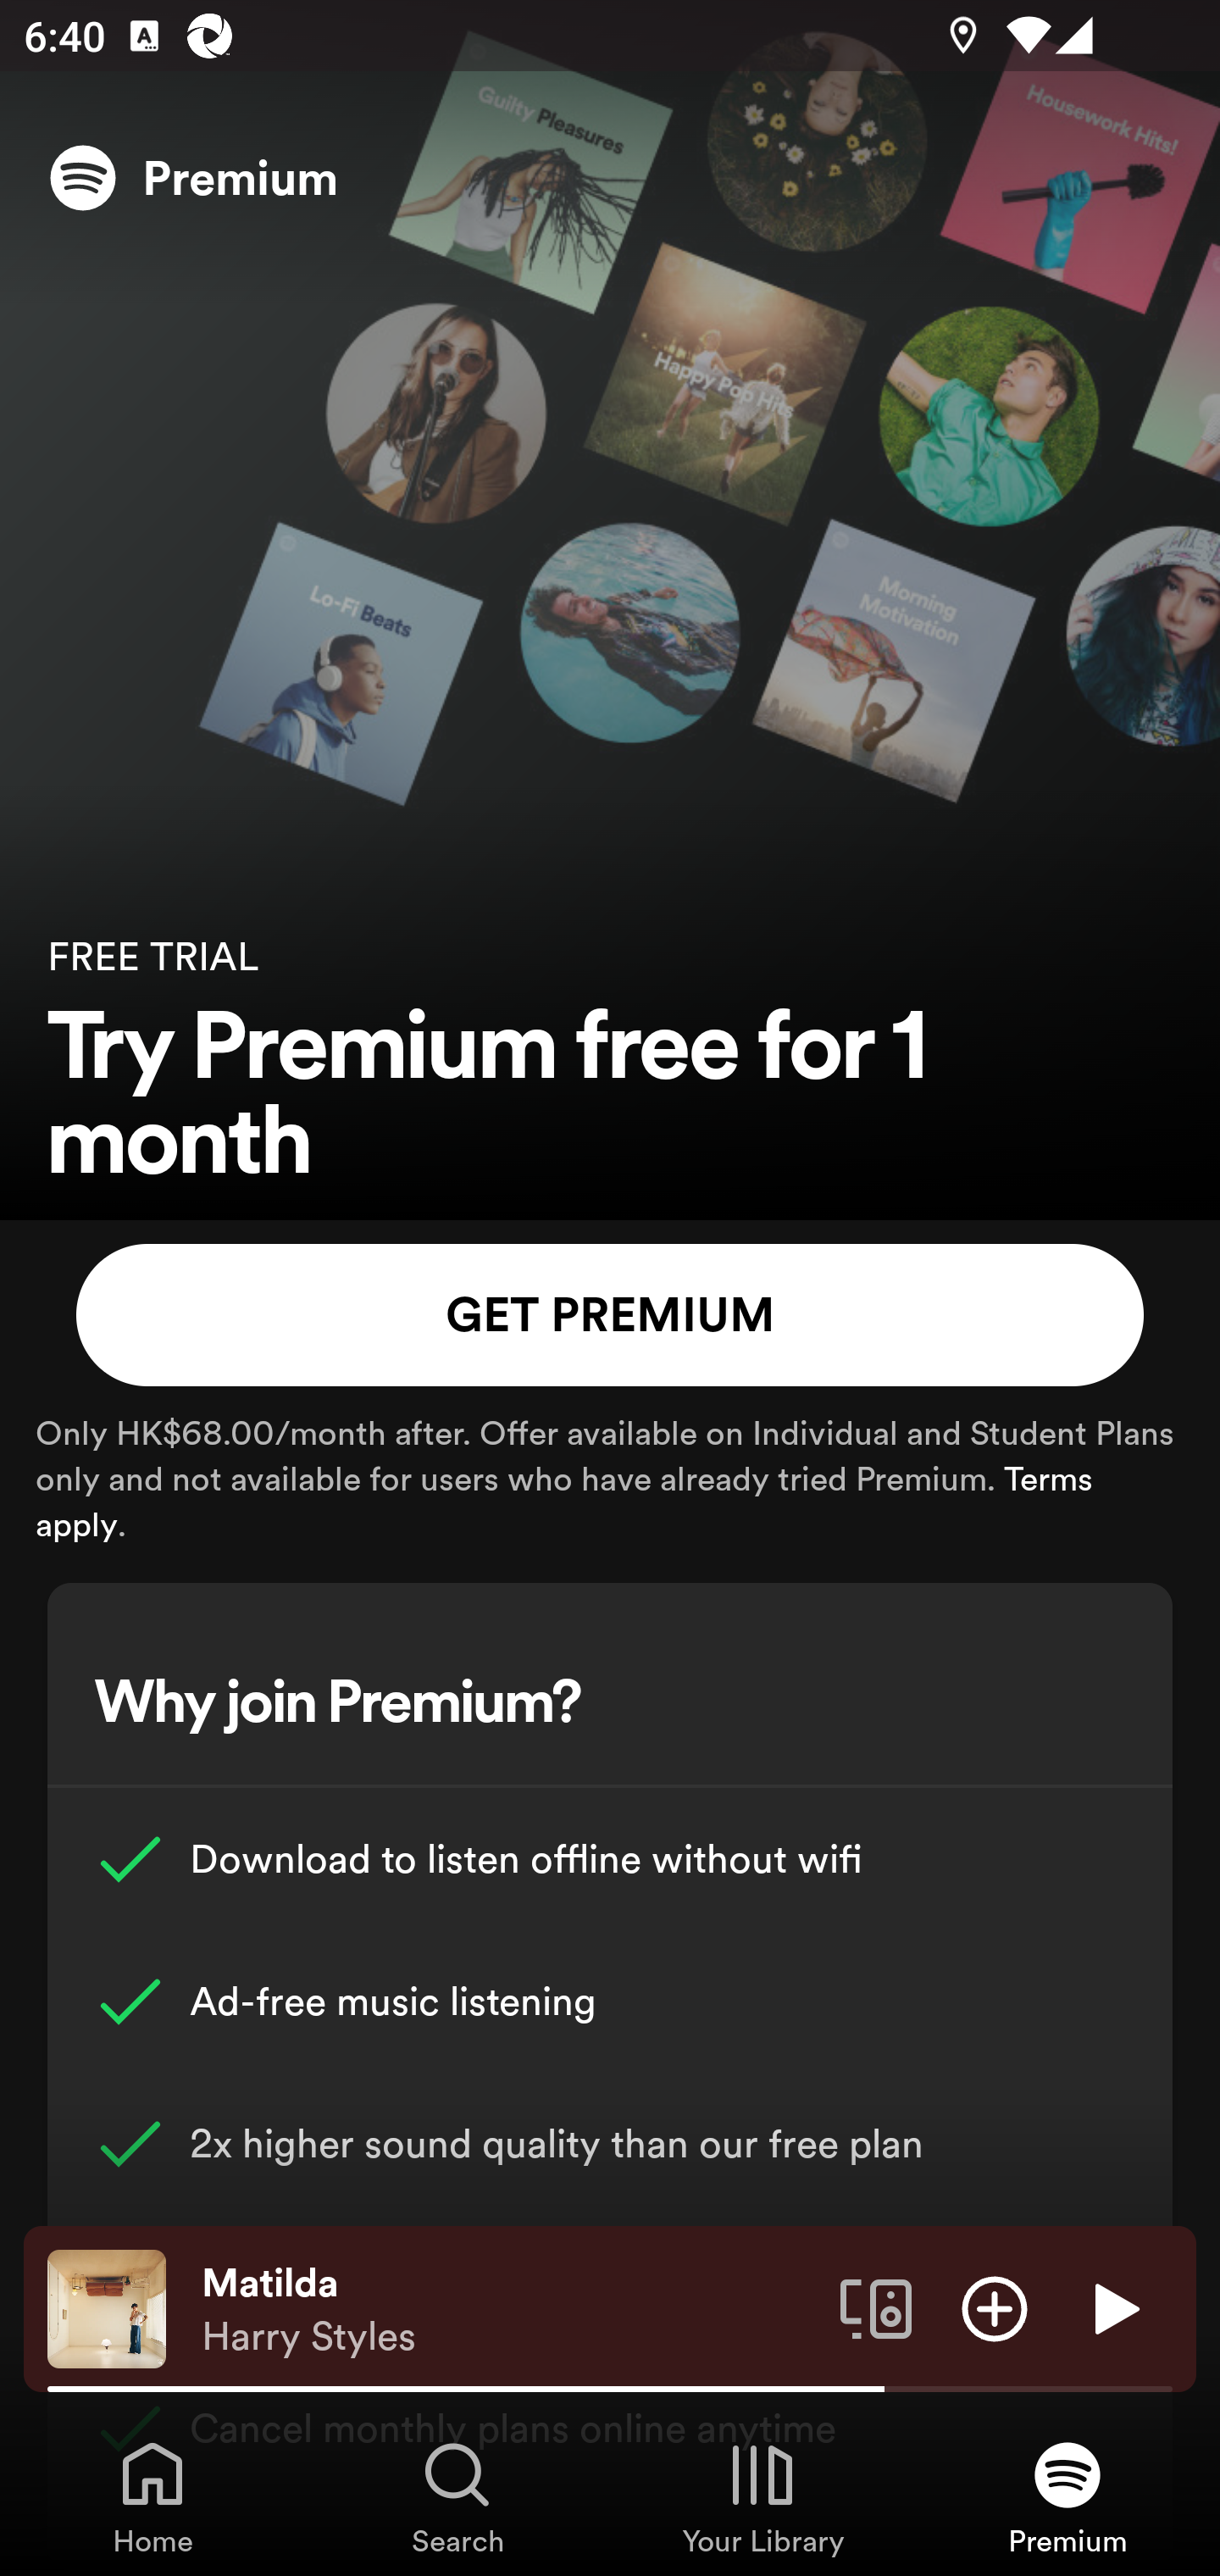  Describe the element at coordinates (508, 2309) in the screenshot. I see `Matilda Harry Styles` at that location.